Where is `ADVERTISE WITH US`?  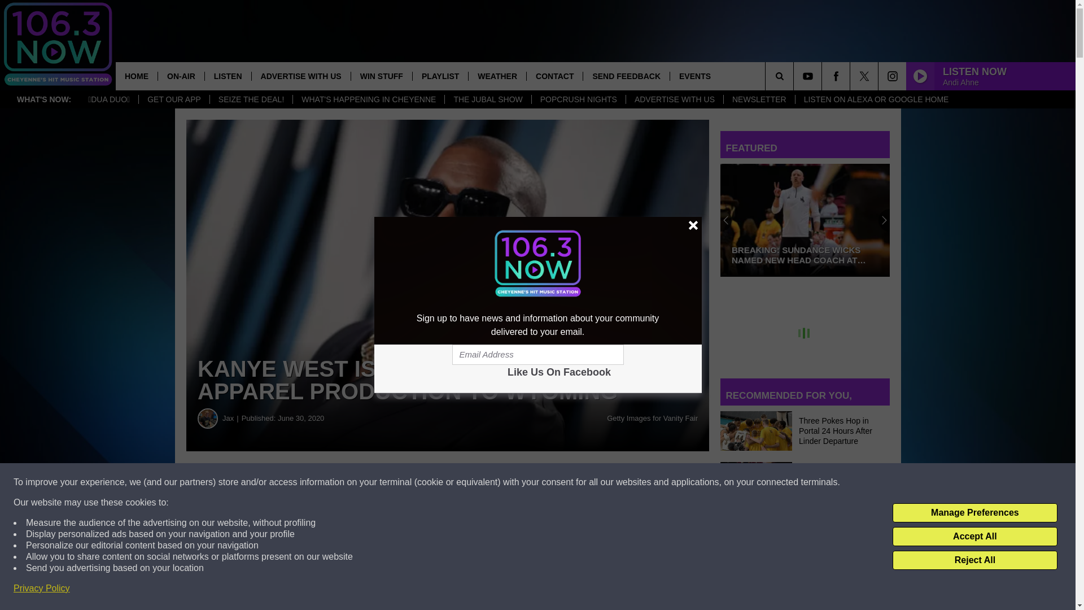
ADVERTISE WITH US is located at coordinates (674, 99).